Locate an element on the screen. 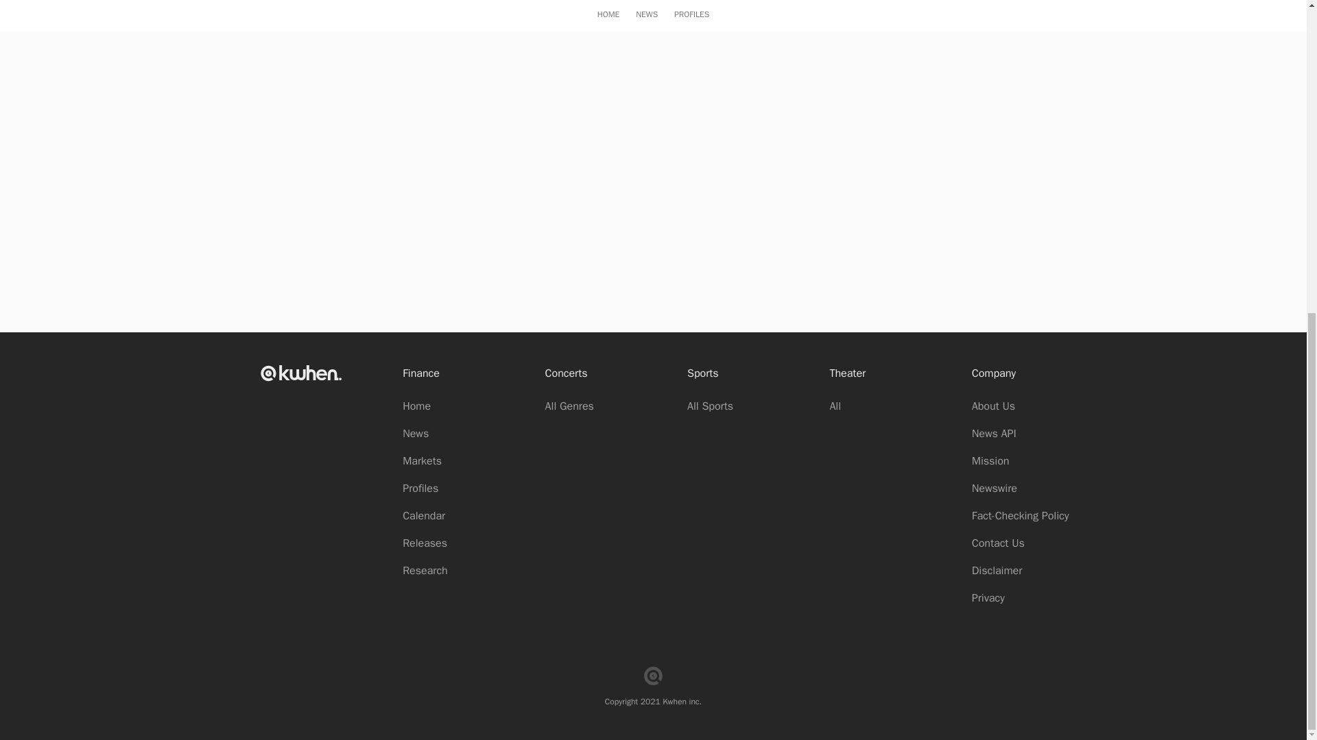 The image size is (1317, 740). Markets is located at coordinates (422, 460).